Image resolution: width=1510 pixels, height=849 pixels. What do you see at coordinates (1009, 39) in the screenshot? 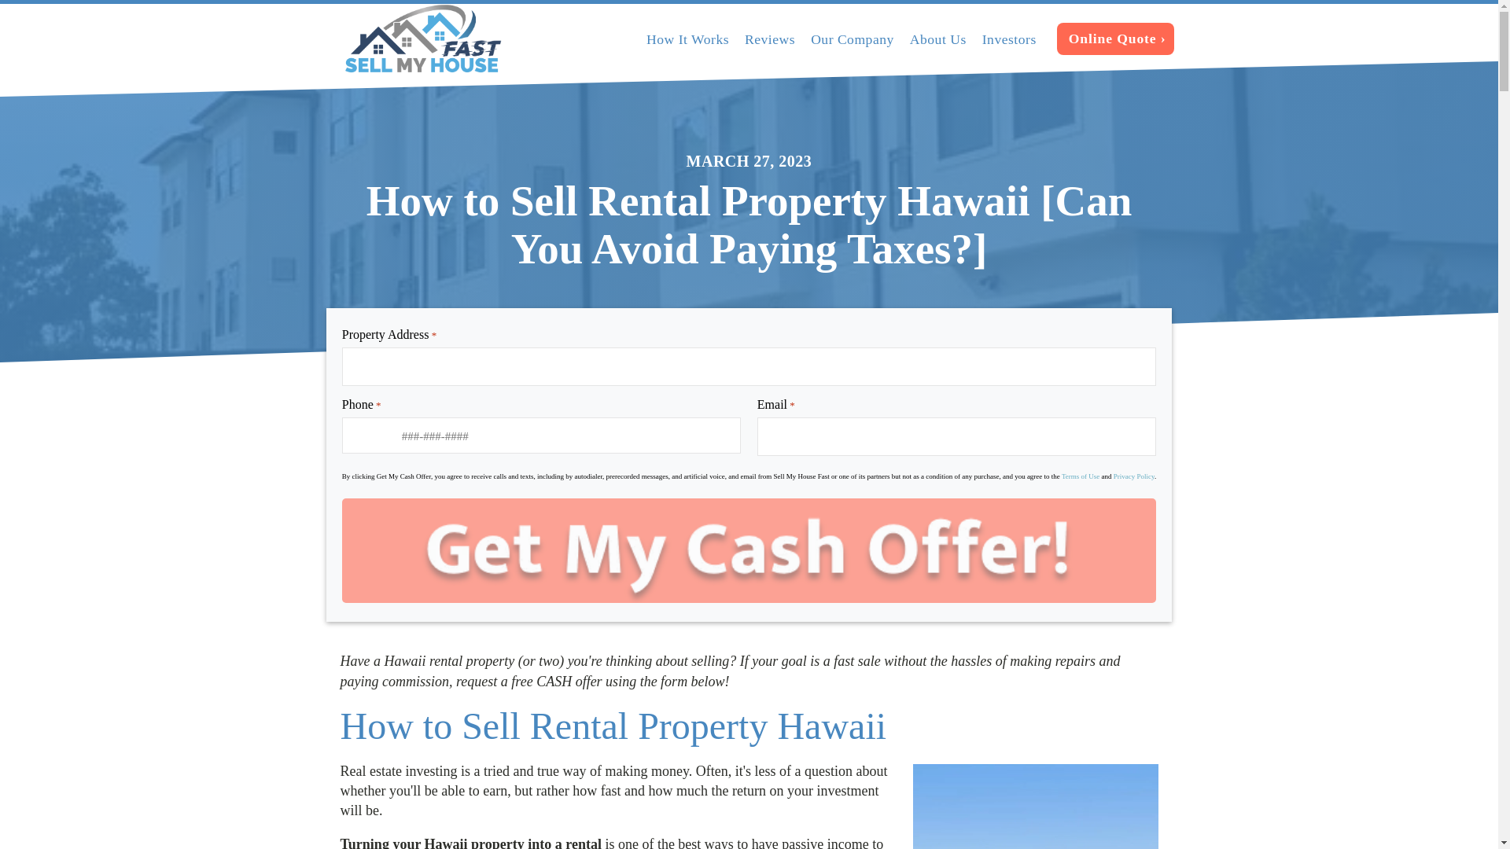
I see `Investors` at bounding box center [1009, 39].